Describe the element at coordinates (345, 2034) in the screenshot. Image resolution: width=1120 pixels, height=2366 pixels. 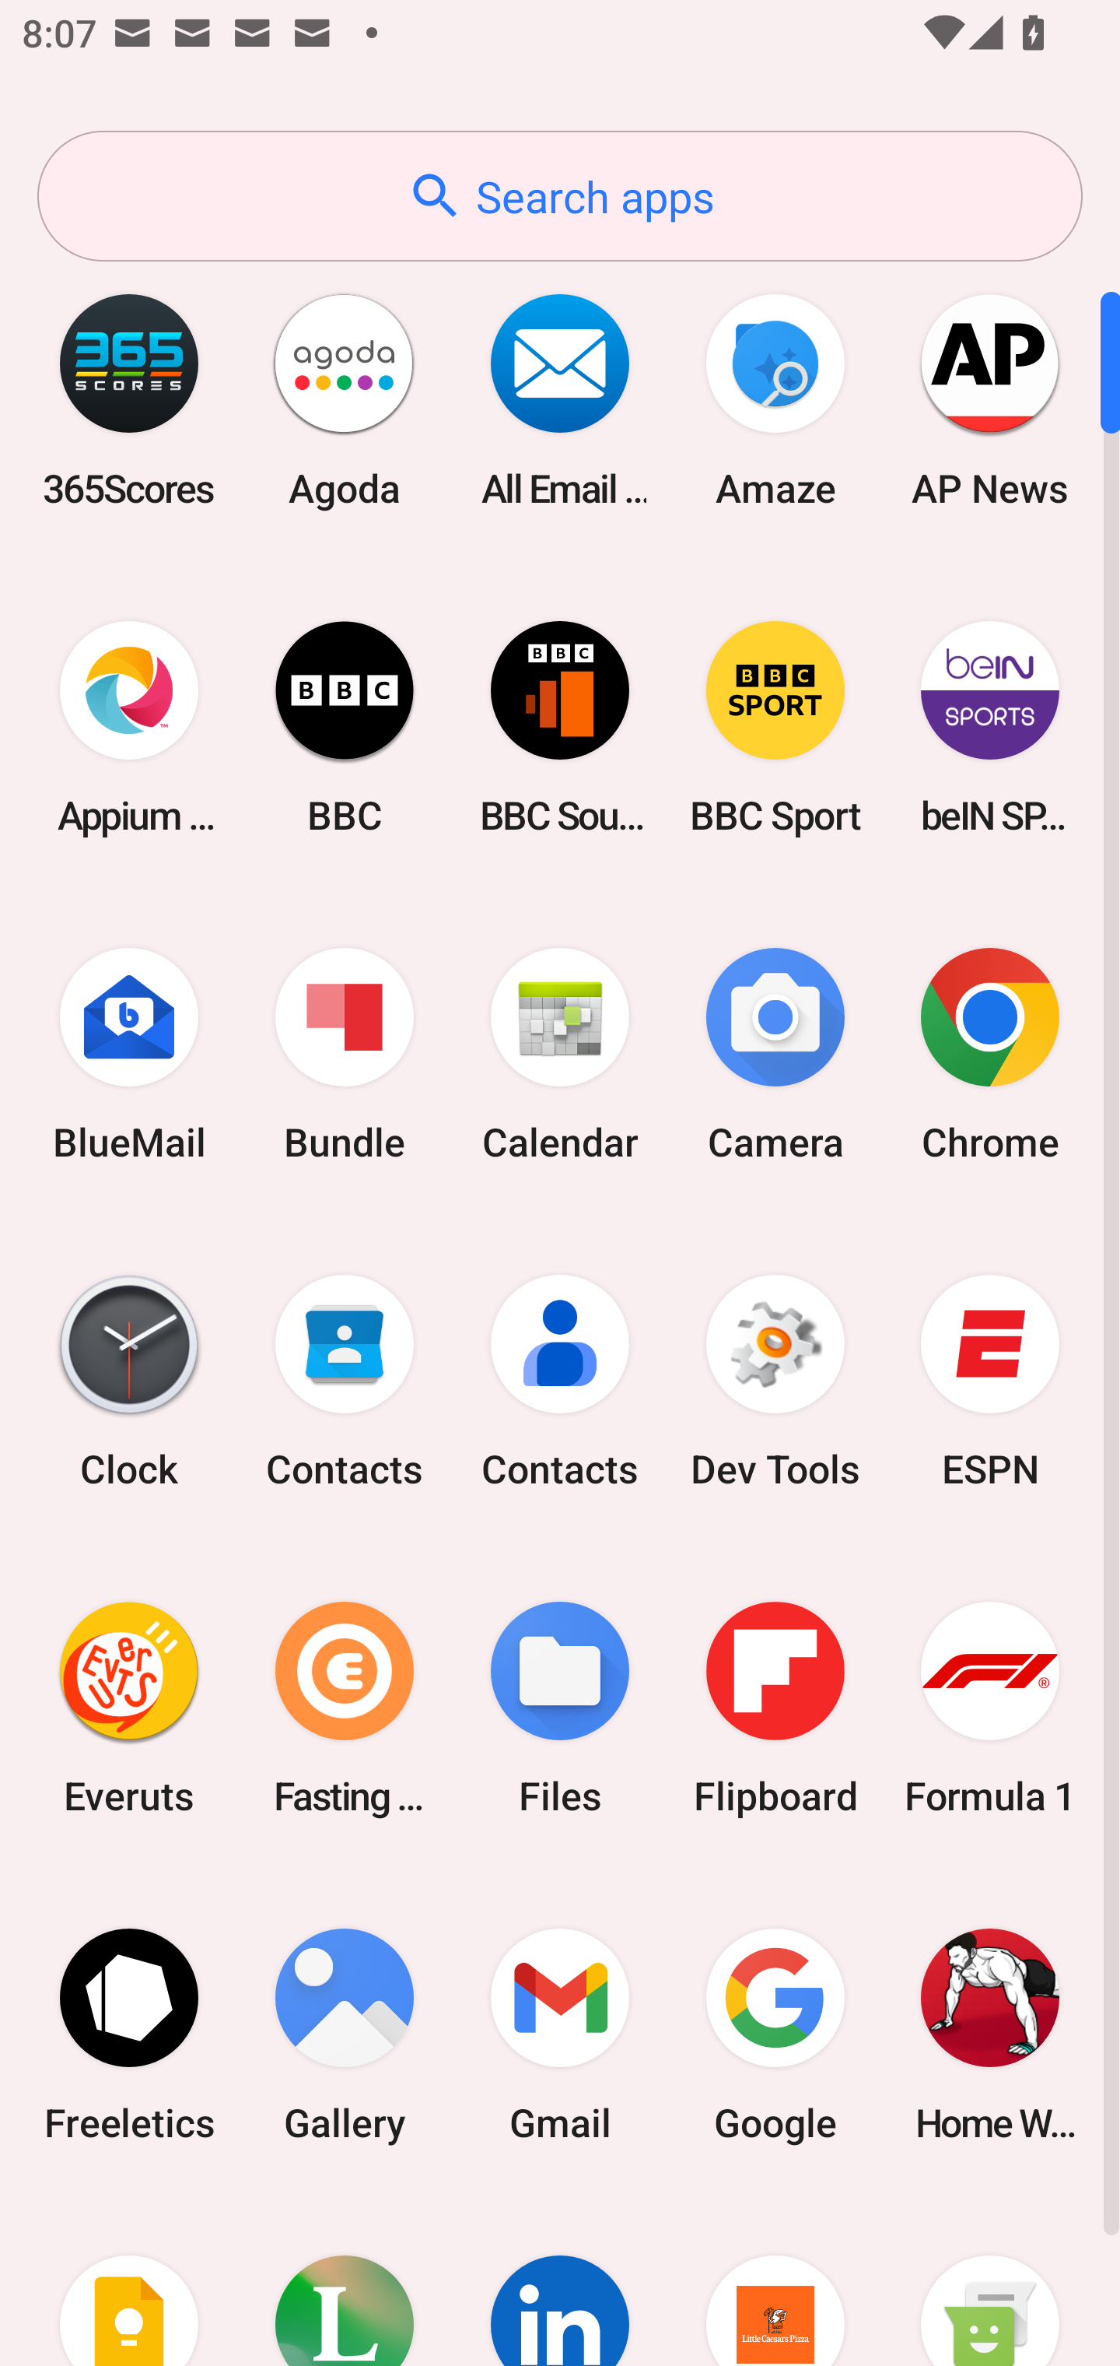
I see `Gallery` at that location.